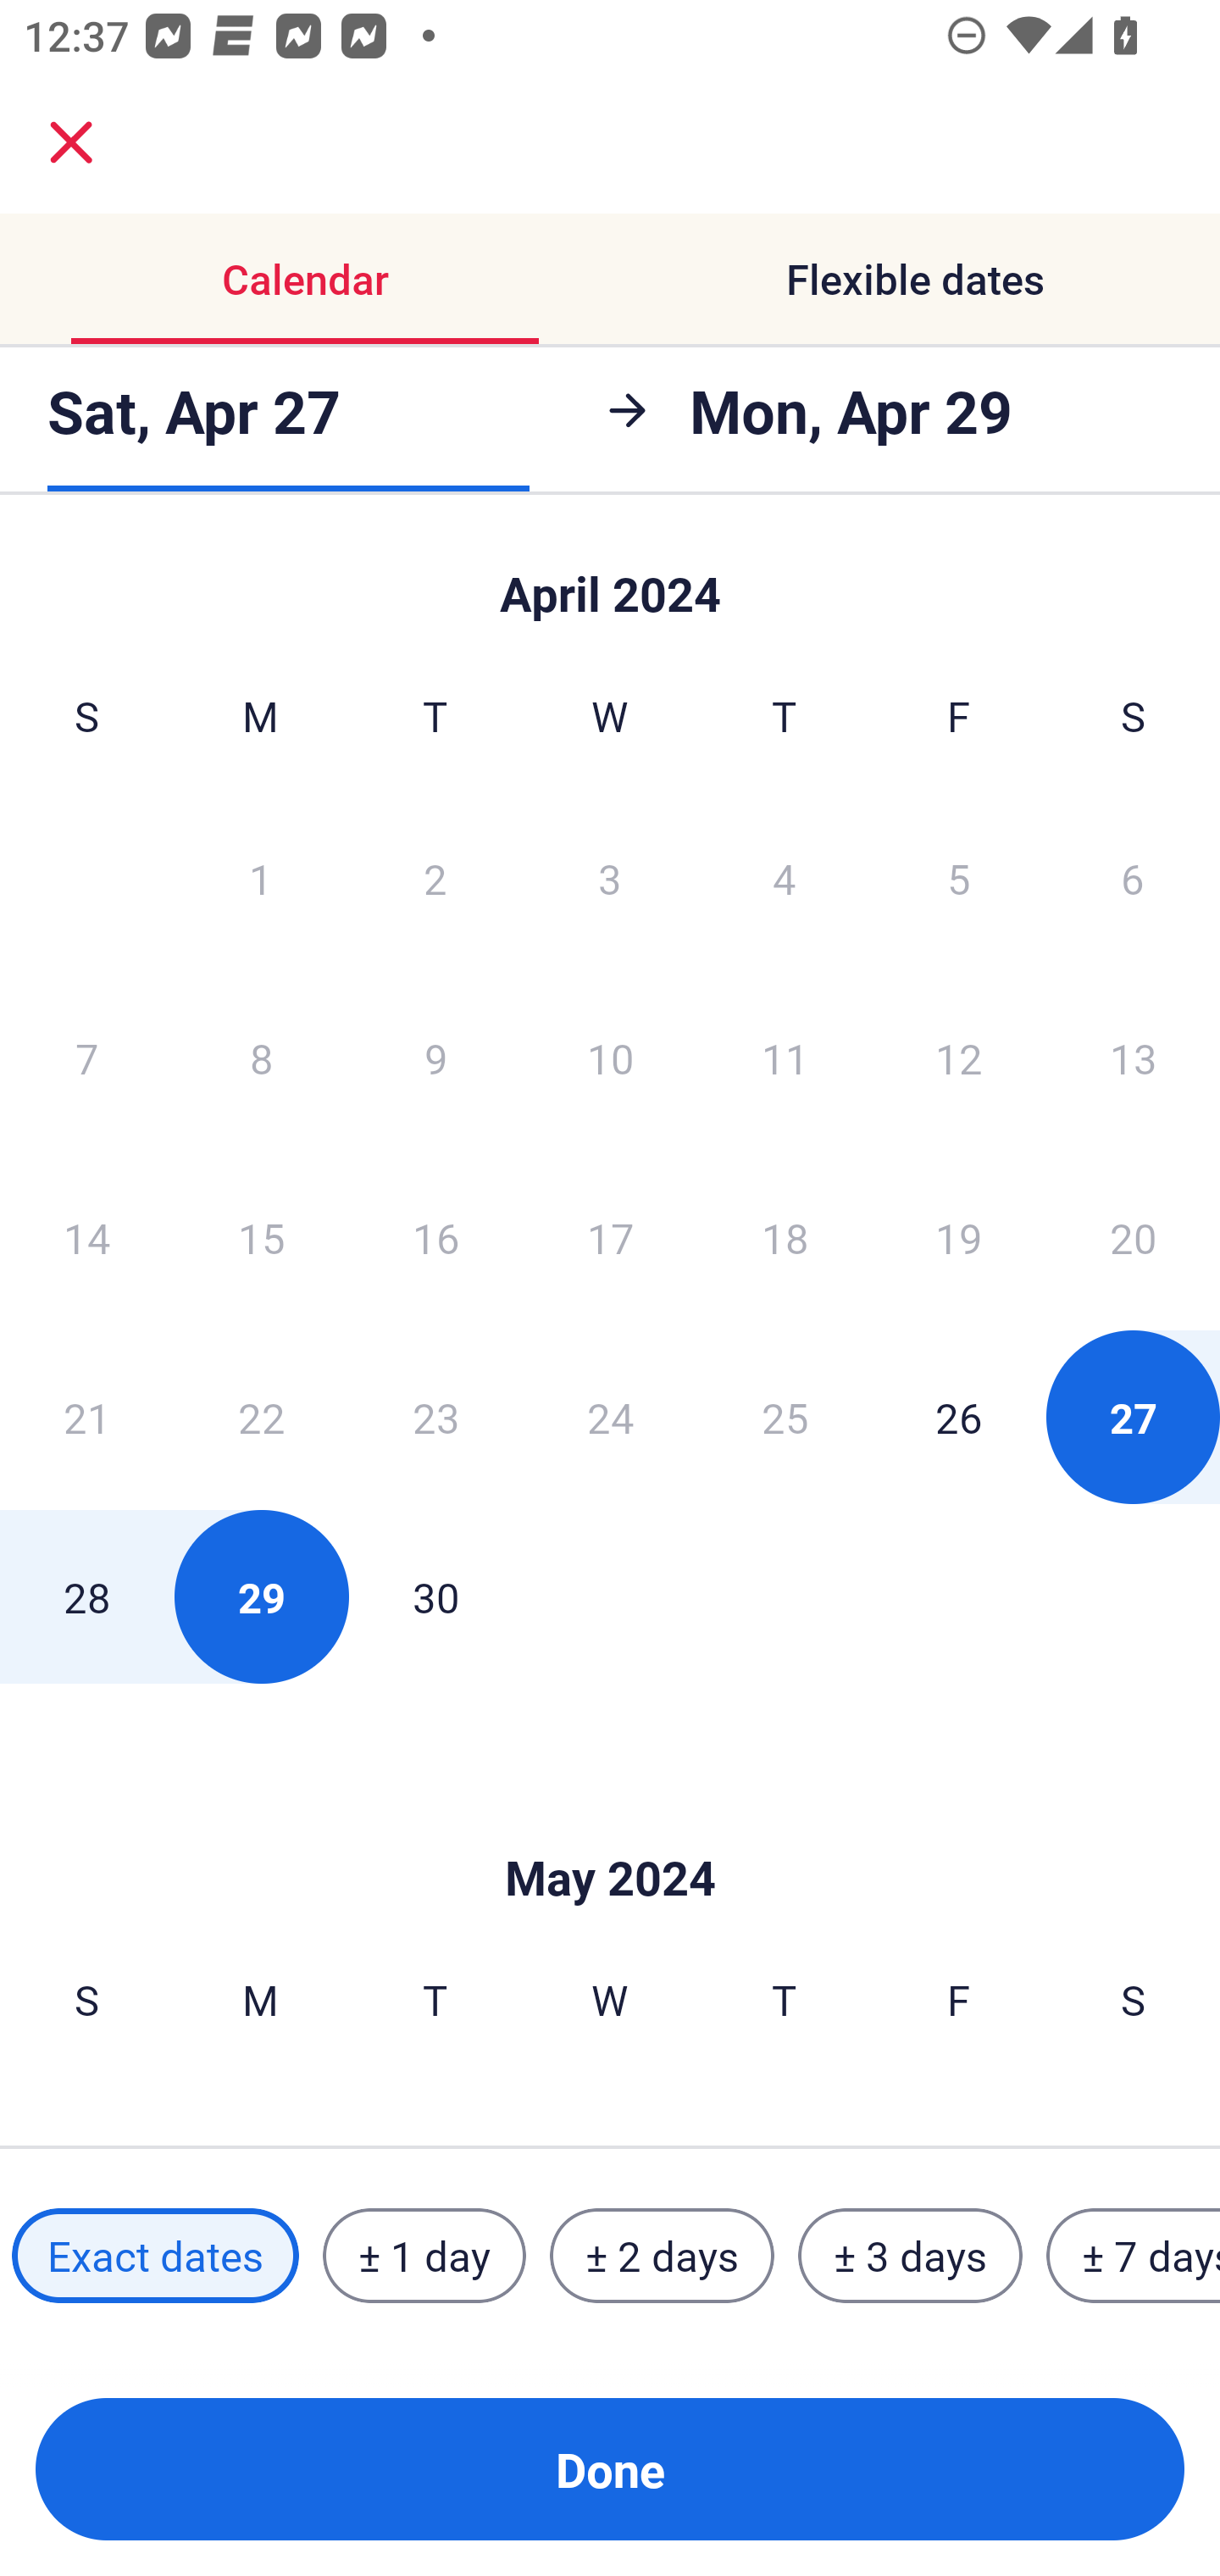 This screenshot has height=2576, width=1220. I want to click on 11 Thursday, April 11, 2024, so click(785, 1058).